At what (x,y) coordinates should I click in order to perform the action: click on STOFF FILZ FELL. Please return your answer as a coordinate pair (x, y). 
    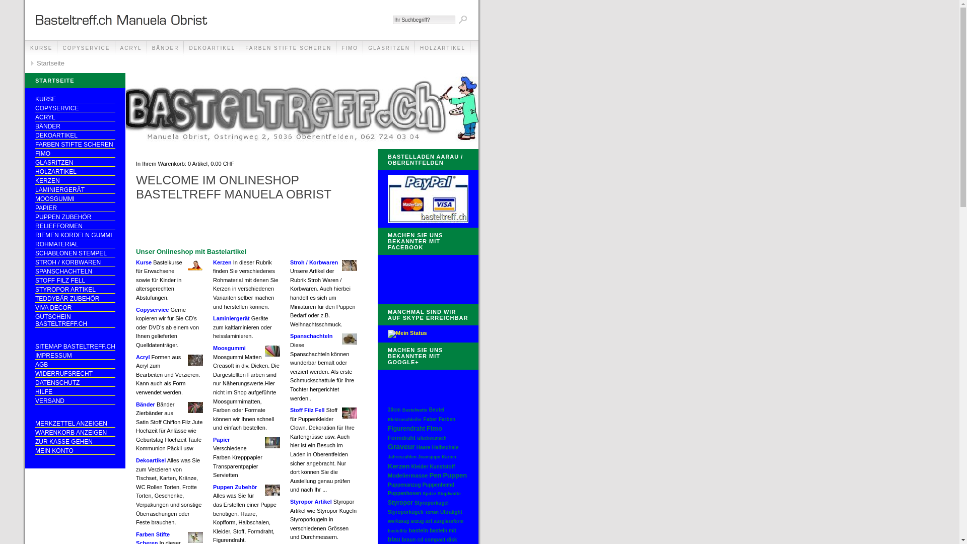
    Looking at the image, I should click on (76, 281).